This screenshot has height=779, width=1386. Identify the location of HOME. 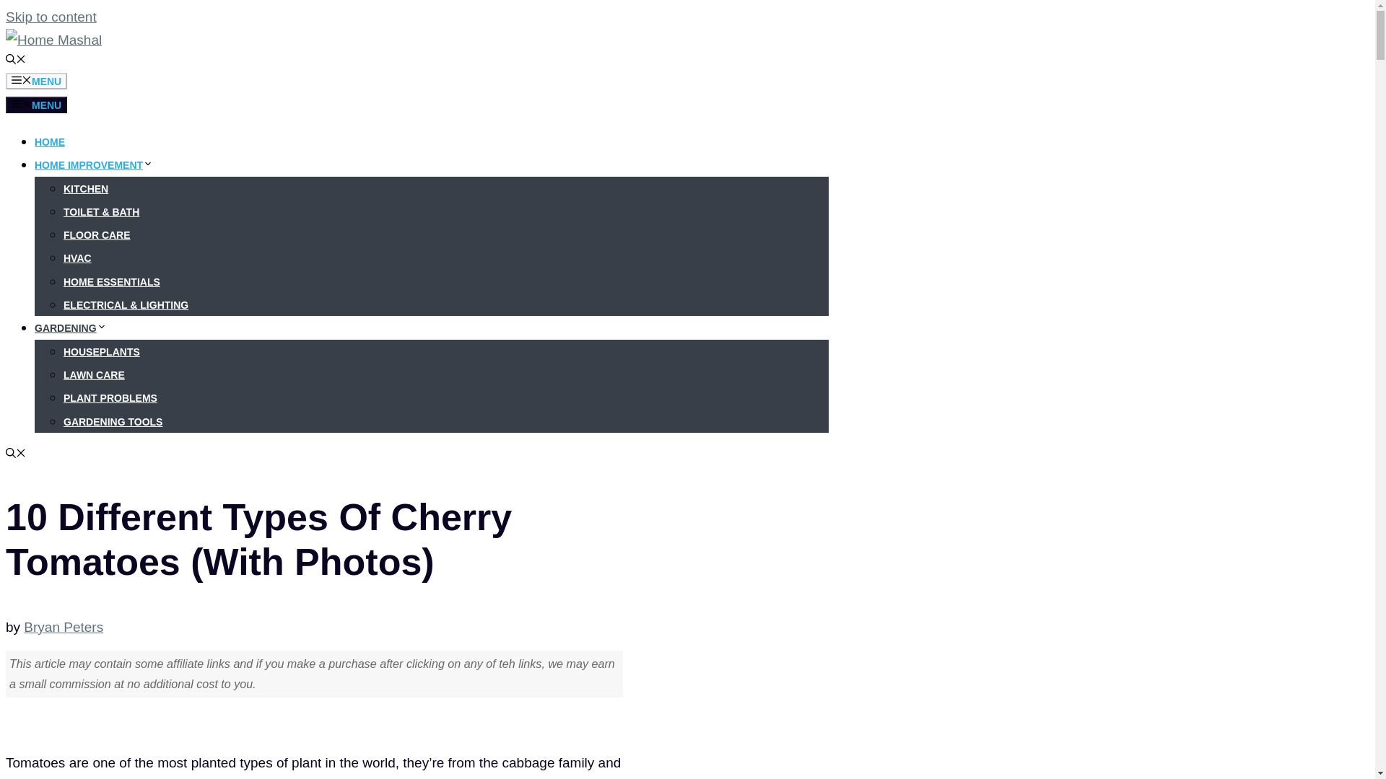
(50, 142).